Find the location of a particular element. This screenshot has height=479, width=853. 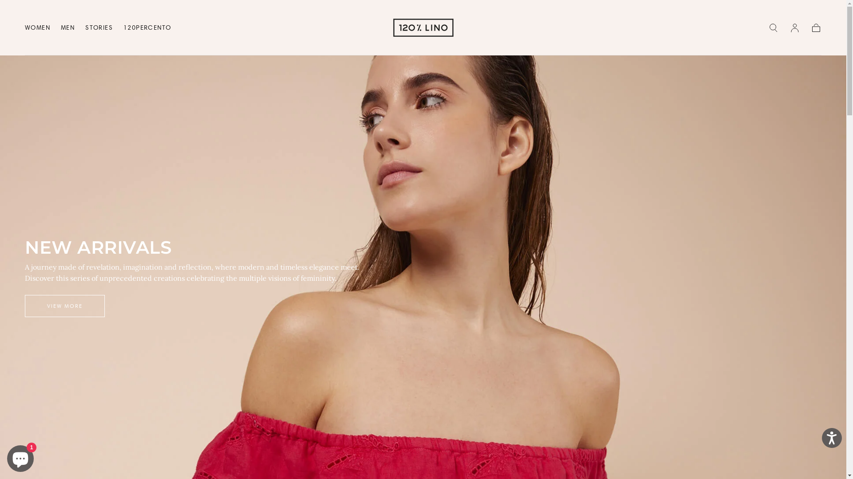

Shopify online store chat is located at coordinates (20, 457).